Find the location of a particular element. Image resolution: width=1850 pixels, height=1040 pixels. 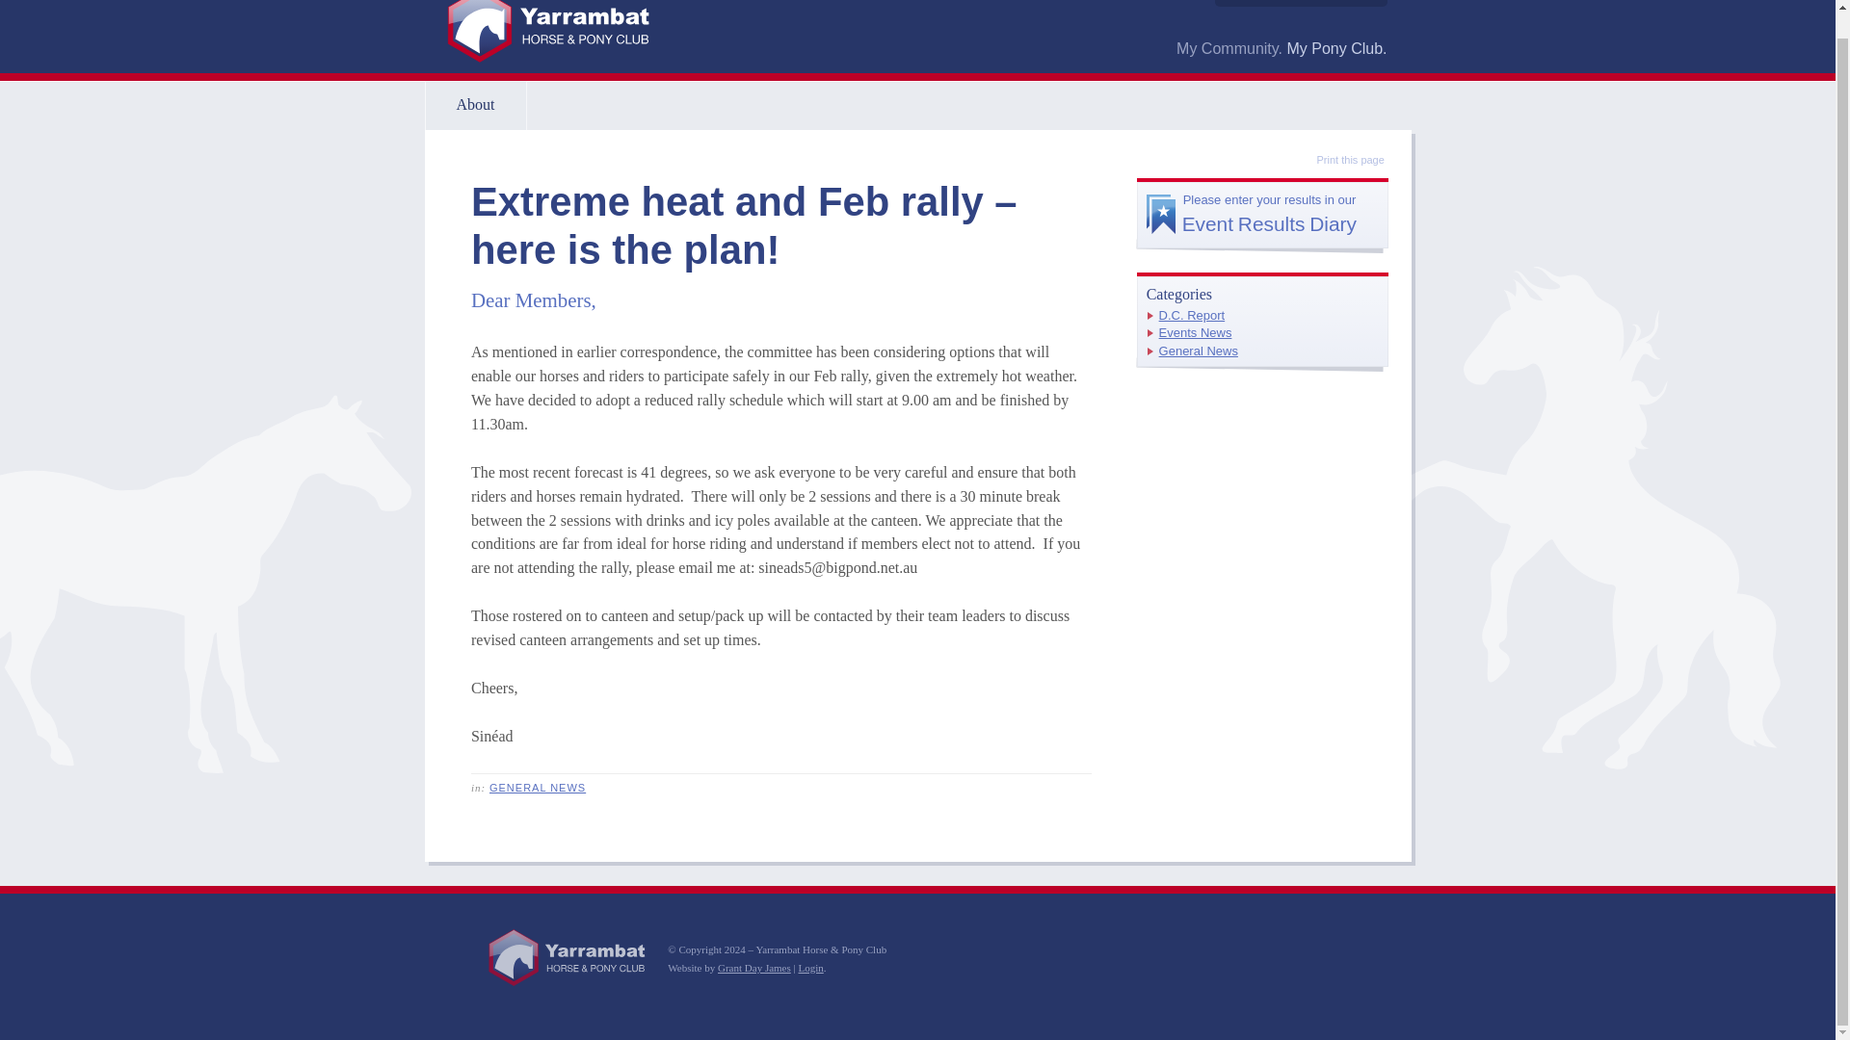

About is located at coordinates (474, 106).